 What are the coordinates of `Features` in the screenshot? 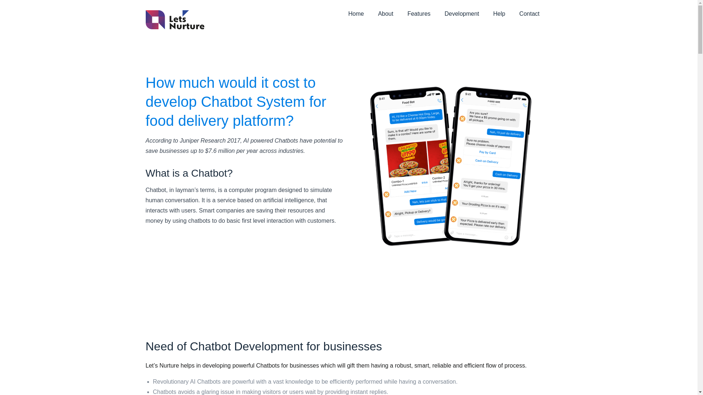 It's located at (425, 14).